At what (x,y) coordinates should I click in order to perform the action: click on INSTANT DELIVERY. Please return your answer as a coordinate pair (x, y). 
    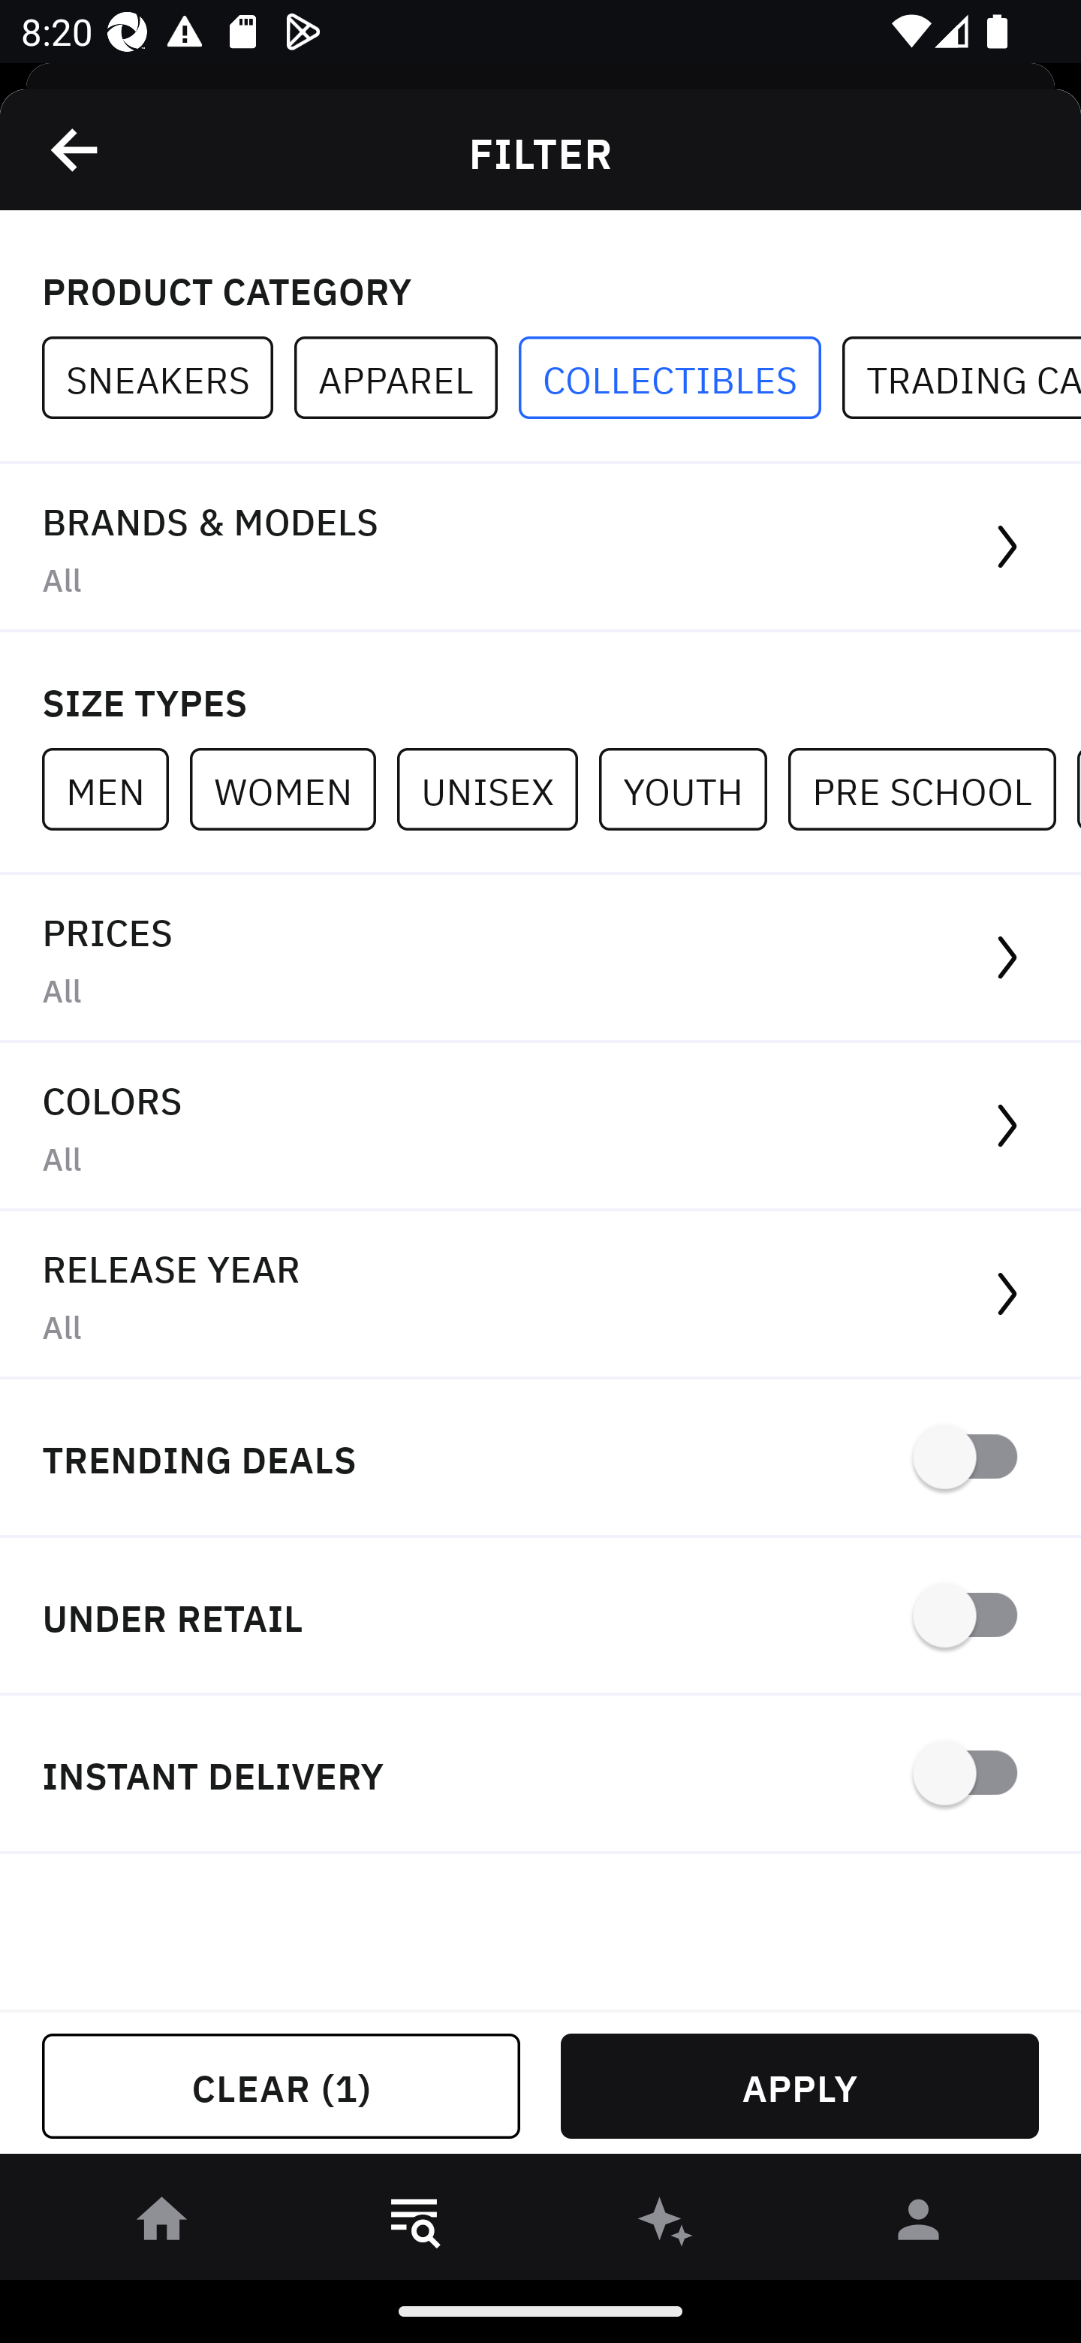
    Looking at the image, I should click on (540, 1774).